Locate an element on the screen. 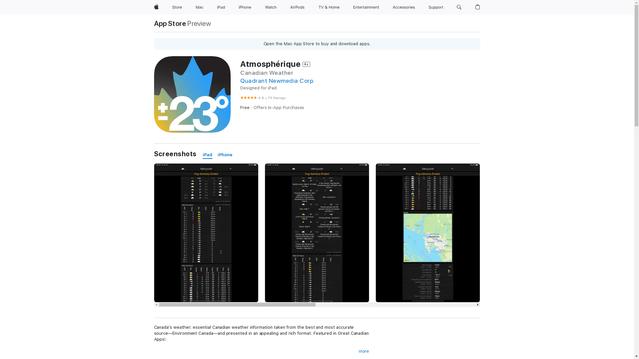  iPad is located at coordinates (208, 155).